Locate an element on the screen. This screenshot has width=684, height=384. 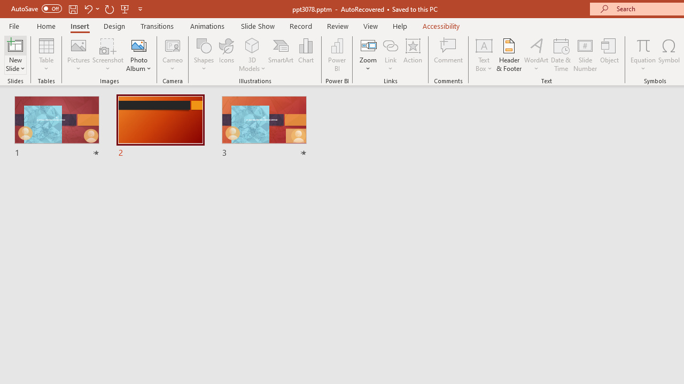
Slide Number is located at coordinates (586, 54).